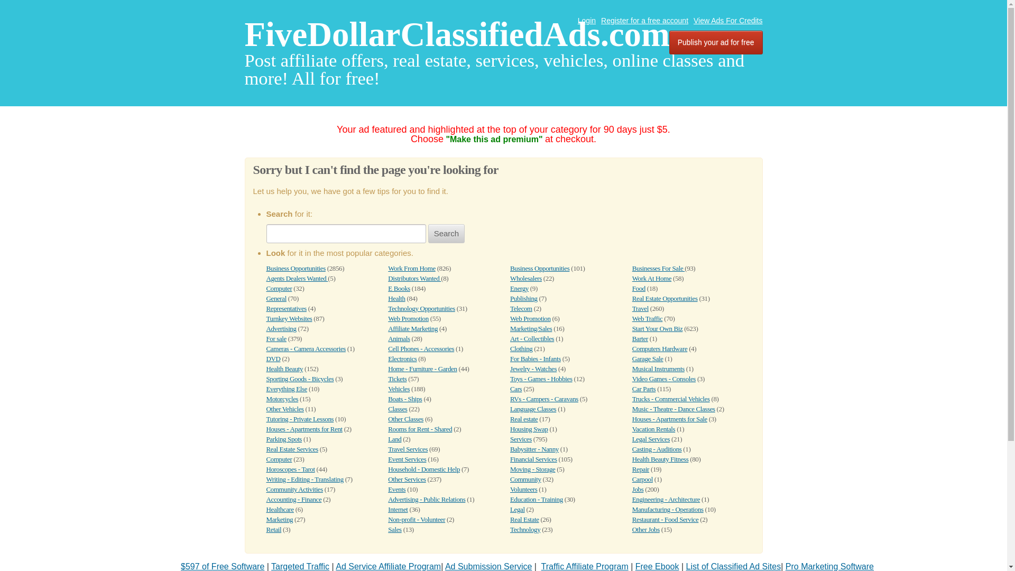 Image resolution: width=1015 pixels, height=571 pixels. I want to click on Turnkey Websites, so click(289, 318).